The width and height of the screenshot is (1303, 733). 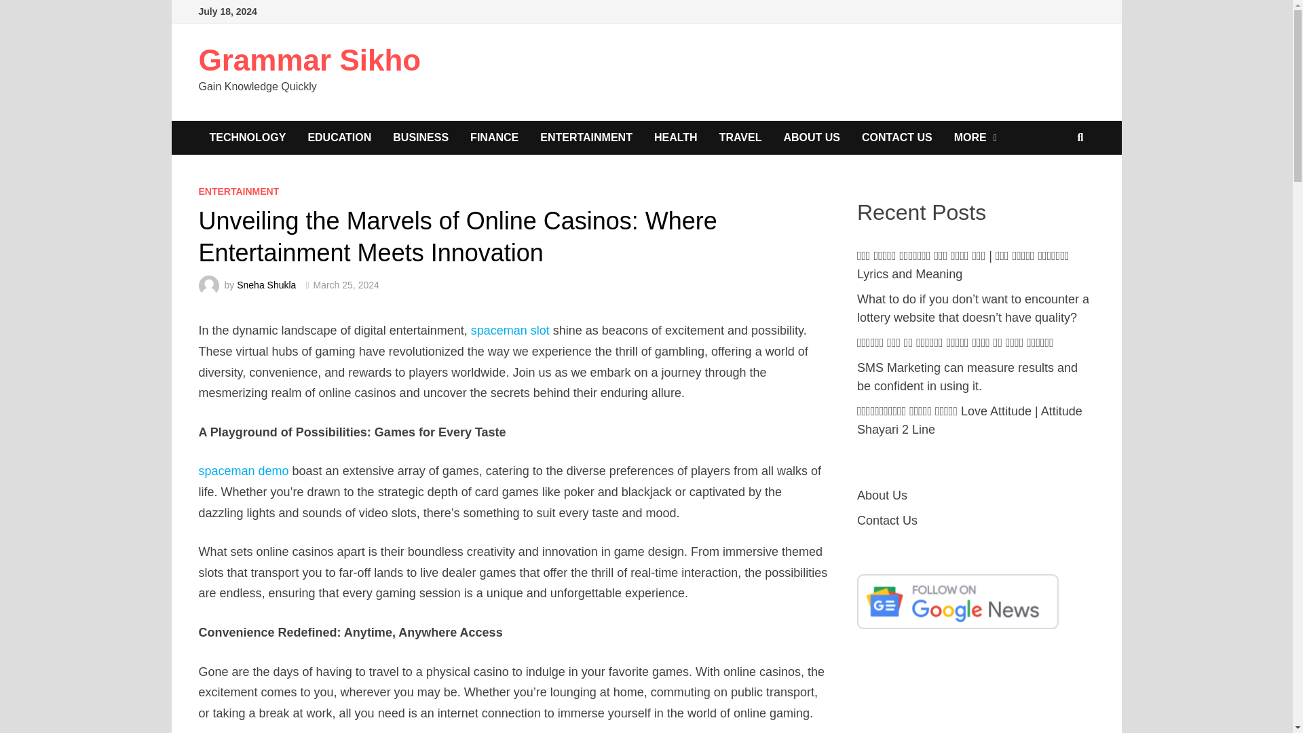 I want to click on MORE, so click(x=975, y=137).